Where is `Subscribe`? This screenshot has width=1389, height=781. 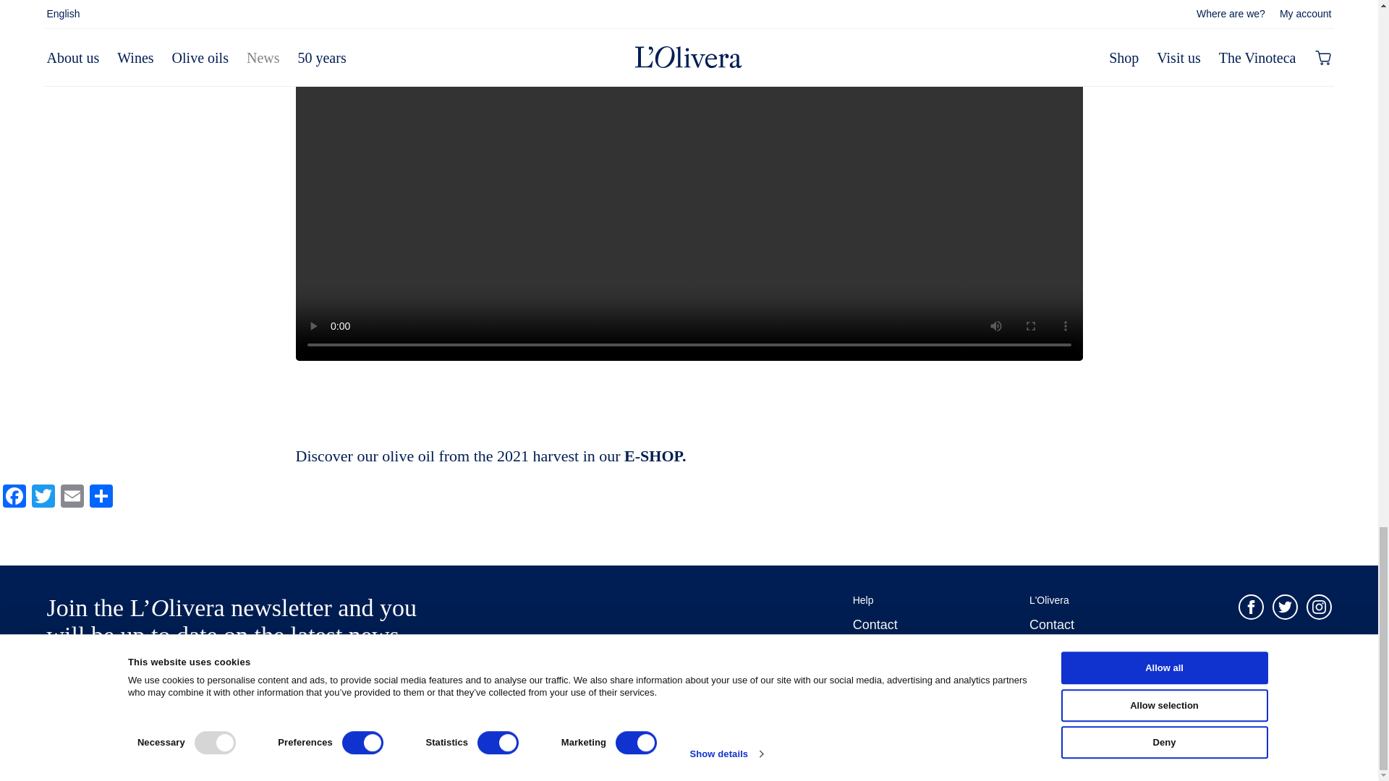 Subscribe is located at coordinates (379, 679).